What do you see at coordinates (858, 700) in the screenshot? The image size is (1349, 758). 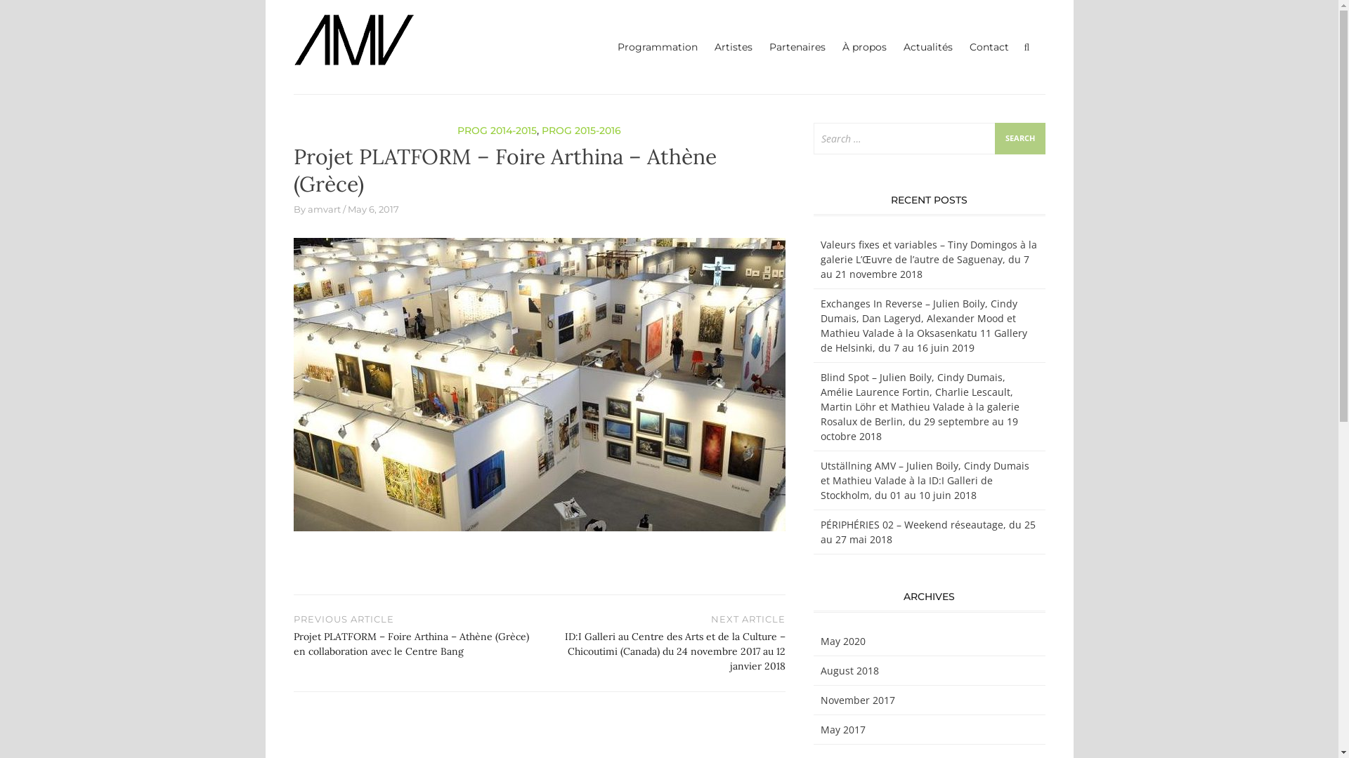 I see `November 2017` at bounding box center [858, 700].